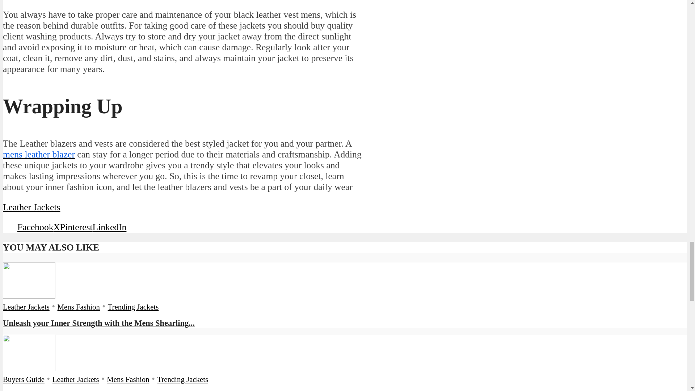 Image resolution: width=695 pixels, height=391 pixels. I want to click on Facebook, so click(35, 227).